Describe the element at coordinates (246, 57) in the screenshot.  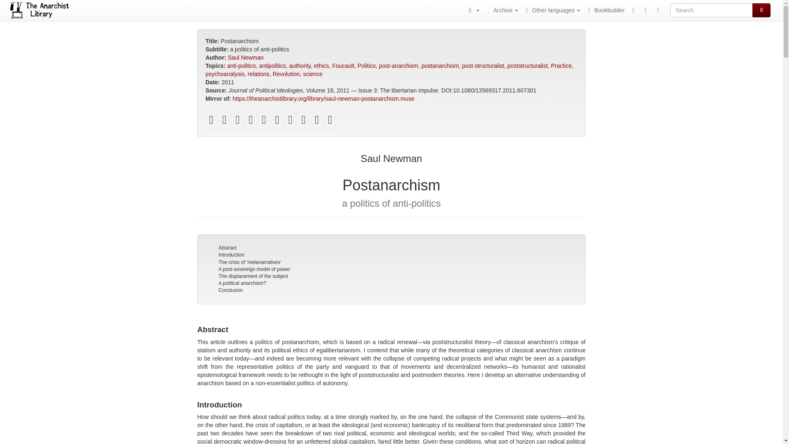
I see `Saul Newman` at that location.